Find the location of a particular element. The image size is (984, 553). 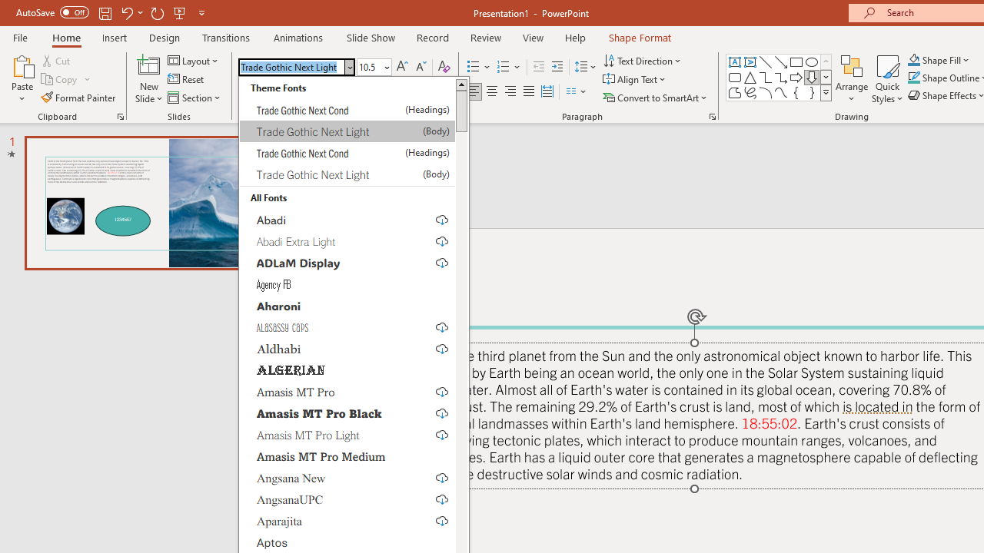

Trade Gothic Next Cond (Headings) is located at coordinates (347, 153).